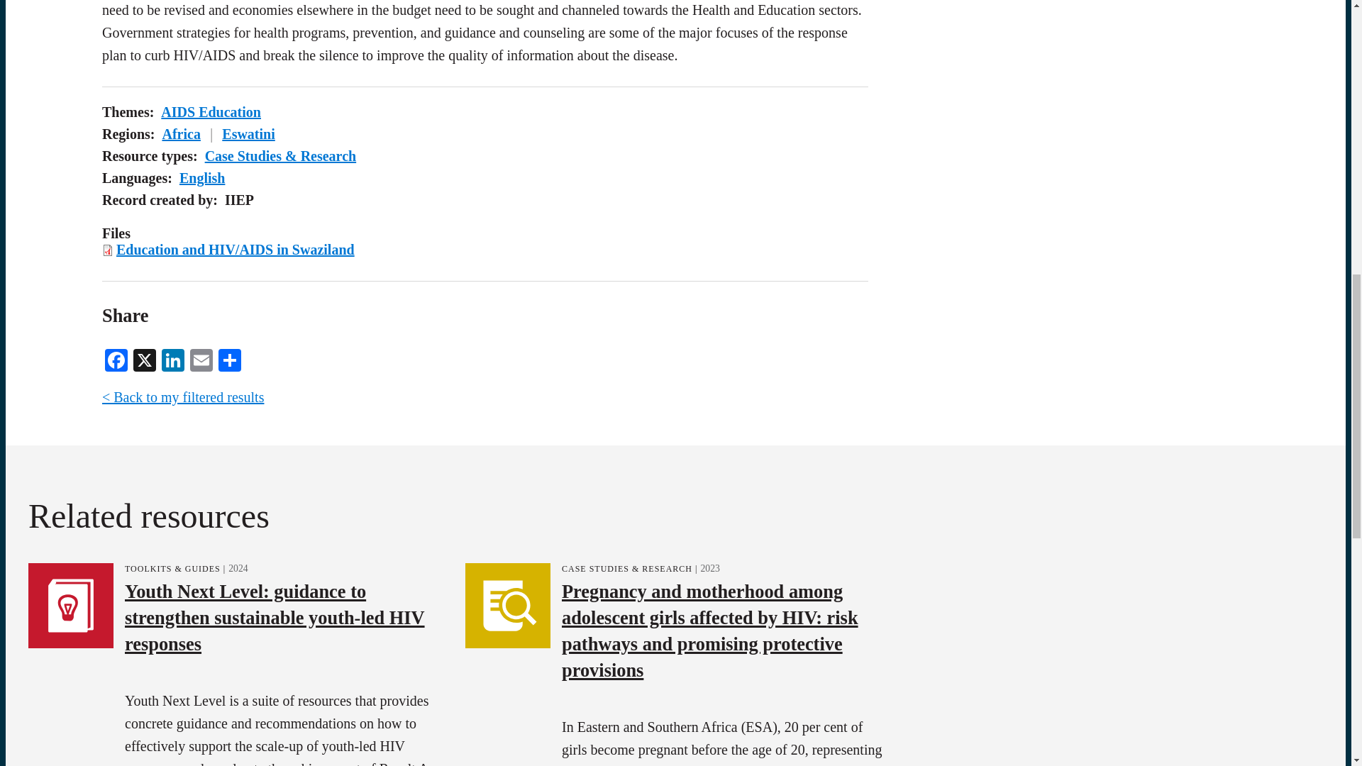 The width and height of the screenshot is (1362, 766). I want to click on LinkedIn, so click(173, 359).